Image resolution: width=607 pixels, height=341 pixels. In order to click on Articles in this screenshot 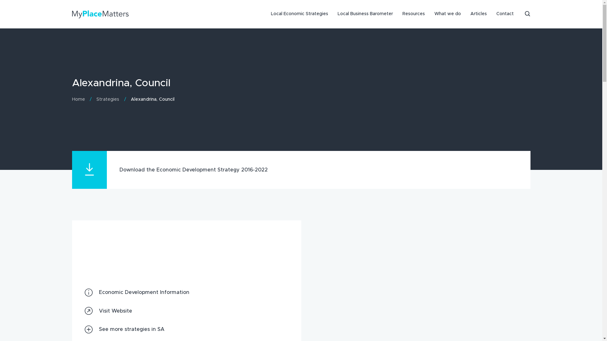, I will do `click(478, 14)`.